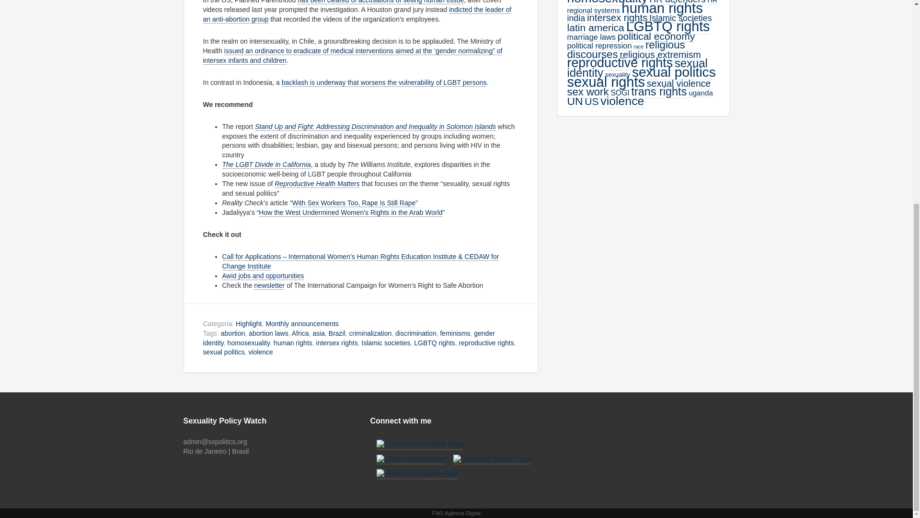 The height and width of the screenshot is (518, 920). What do you see at coordinates (380, 2) in the screenshot?
I see `has been cleared of accusations of selling human tissue` at bounding box center [380, 2].